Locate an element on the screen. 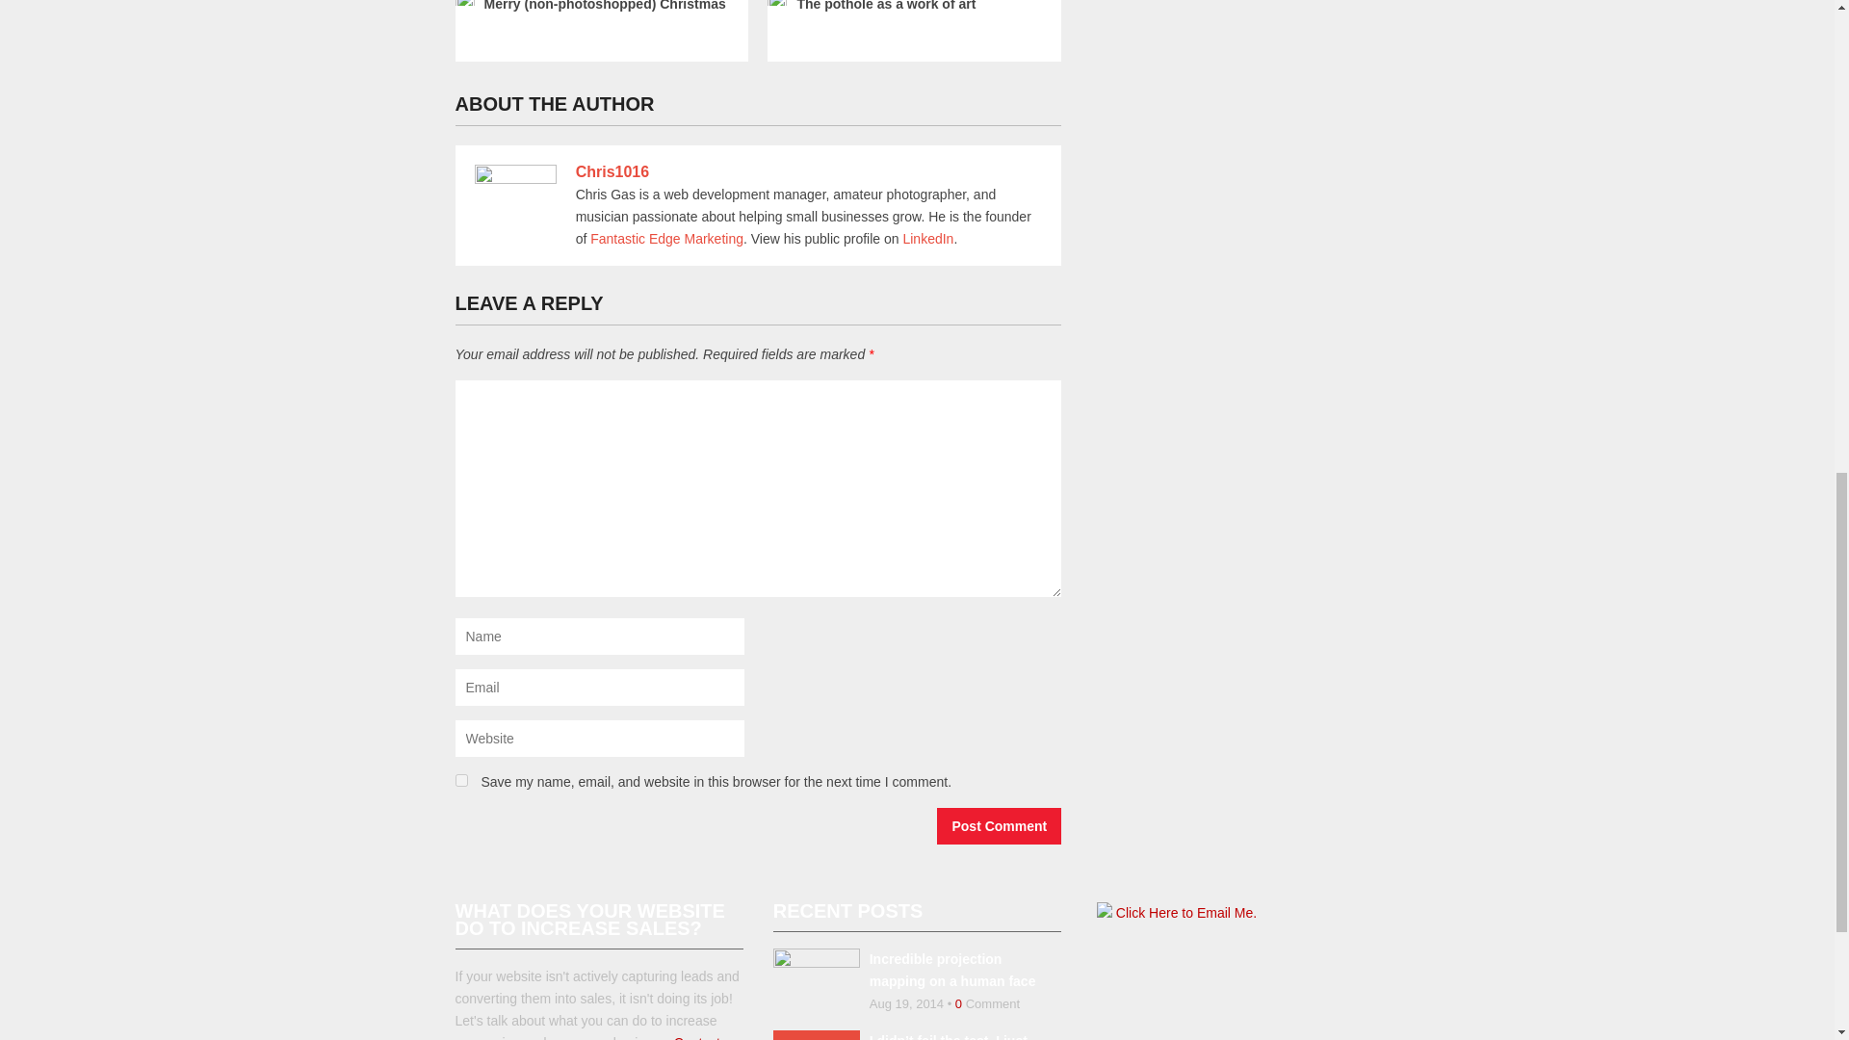 The image size is (1849, 1040). LinkedIn is located at coordinates (927, 238).